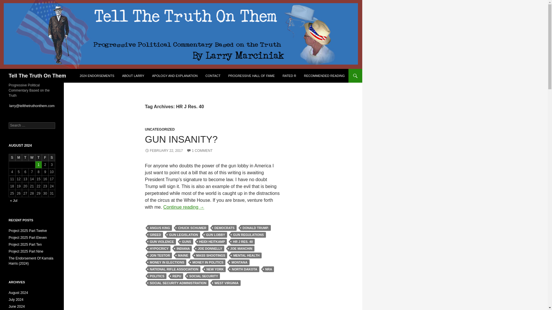 Image resolution: width=552 pixels, height=310 pixels. Describe the element at coordinates (12, 157) in the screenshot. I see `Sunday` at that location.